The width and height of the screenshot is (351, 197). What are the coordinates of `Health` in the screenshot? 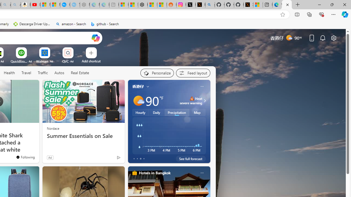 It's located at (9, 73).